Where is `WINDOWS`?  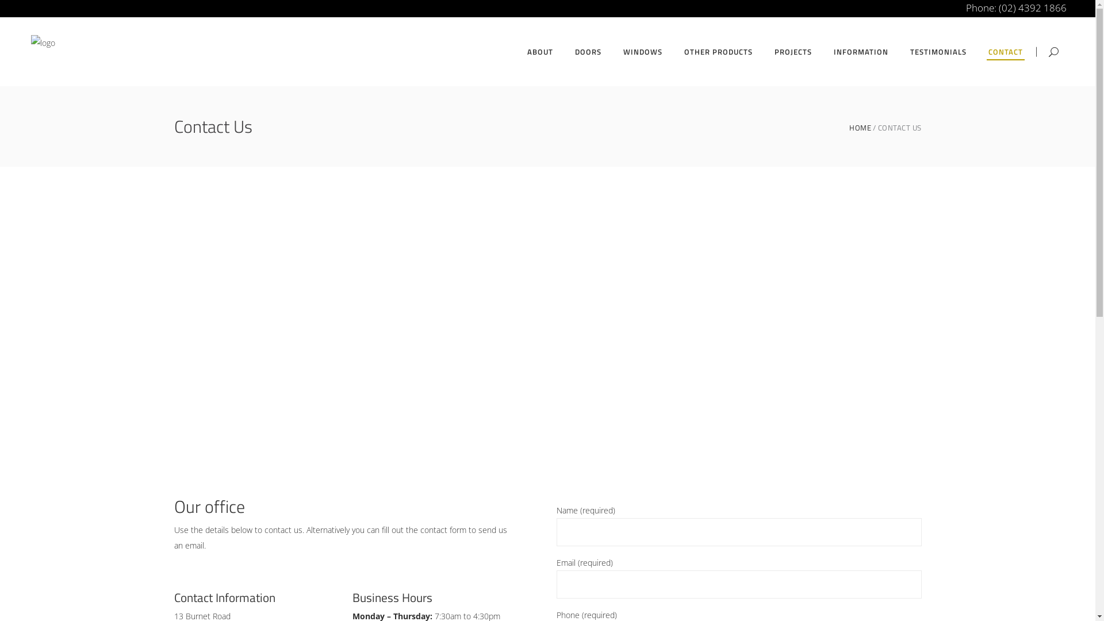
WINDOWS is located at coordinates (643, 52).